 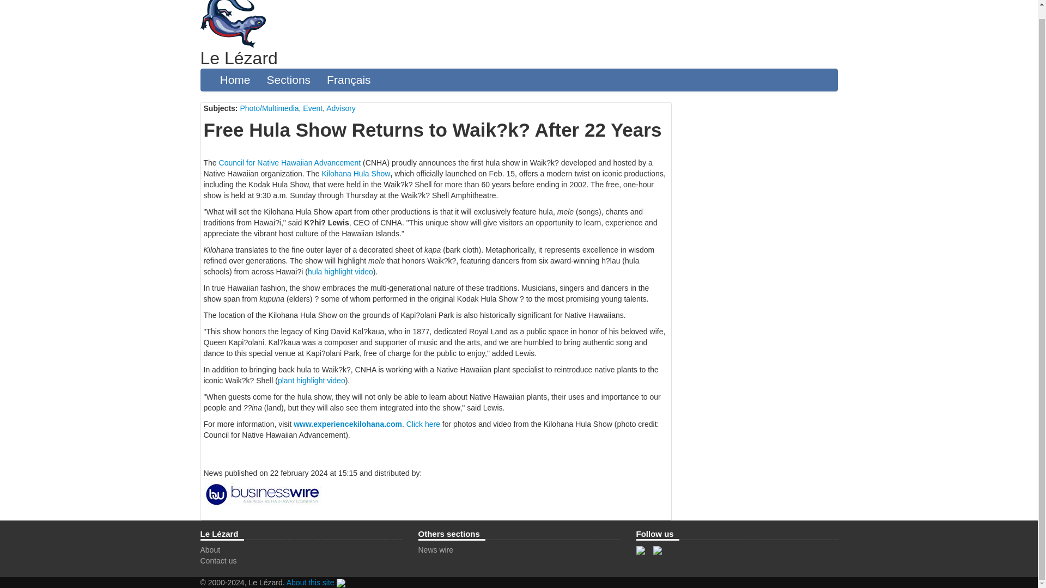 I want to click on Contact us, so click(x=219, y=560).